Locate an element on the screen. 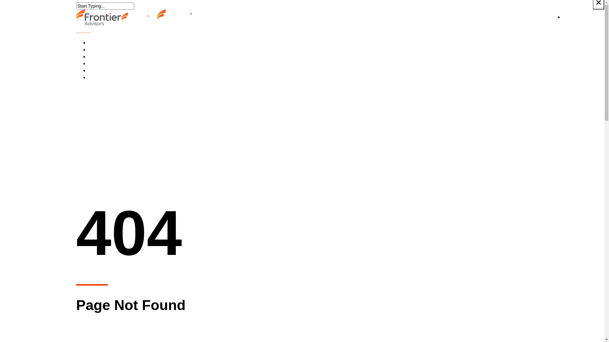 The width and height of the screenshot is (609, 342). Insights is located at coordinates (105, 64).